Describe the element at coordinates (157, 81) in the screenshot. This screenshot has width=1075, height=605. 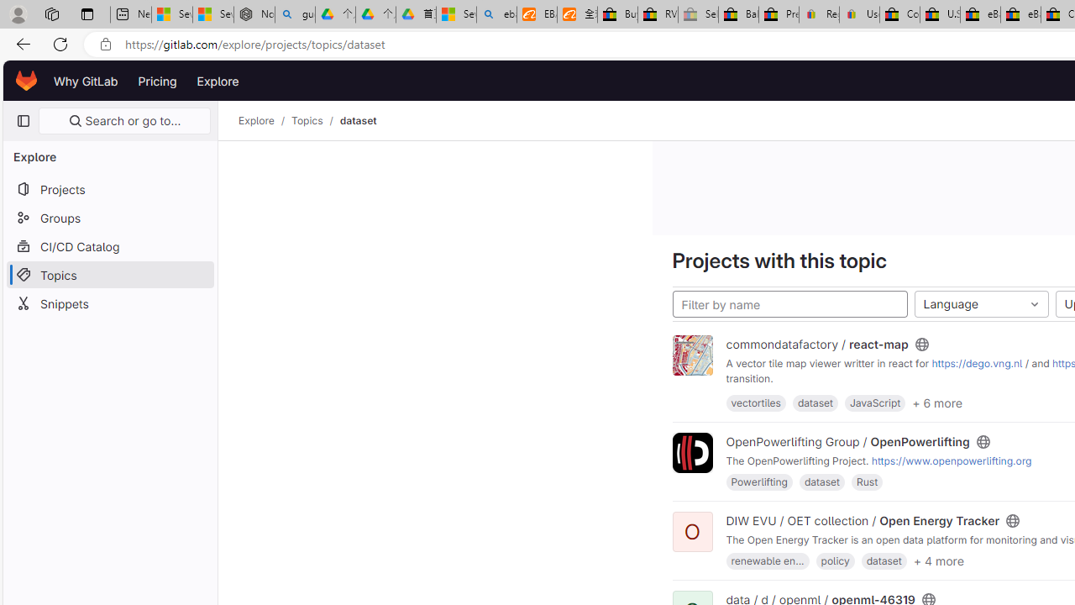
I see `Pricing` at that location.